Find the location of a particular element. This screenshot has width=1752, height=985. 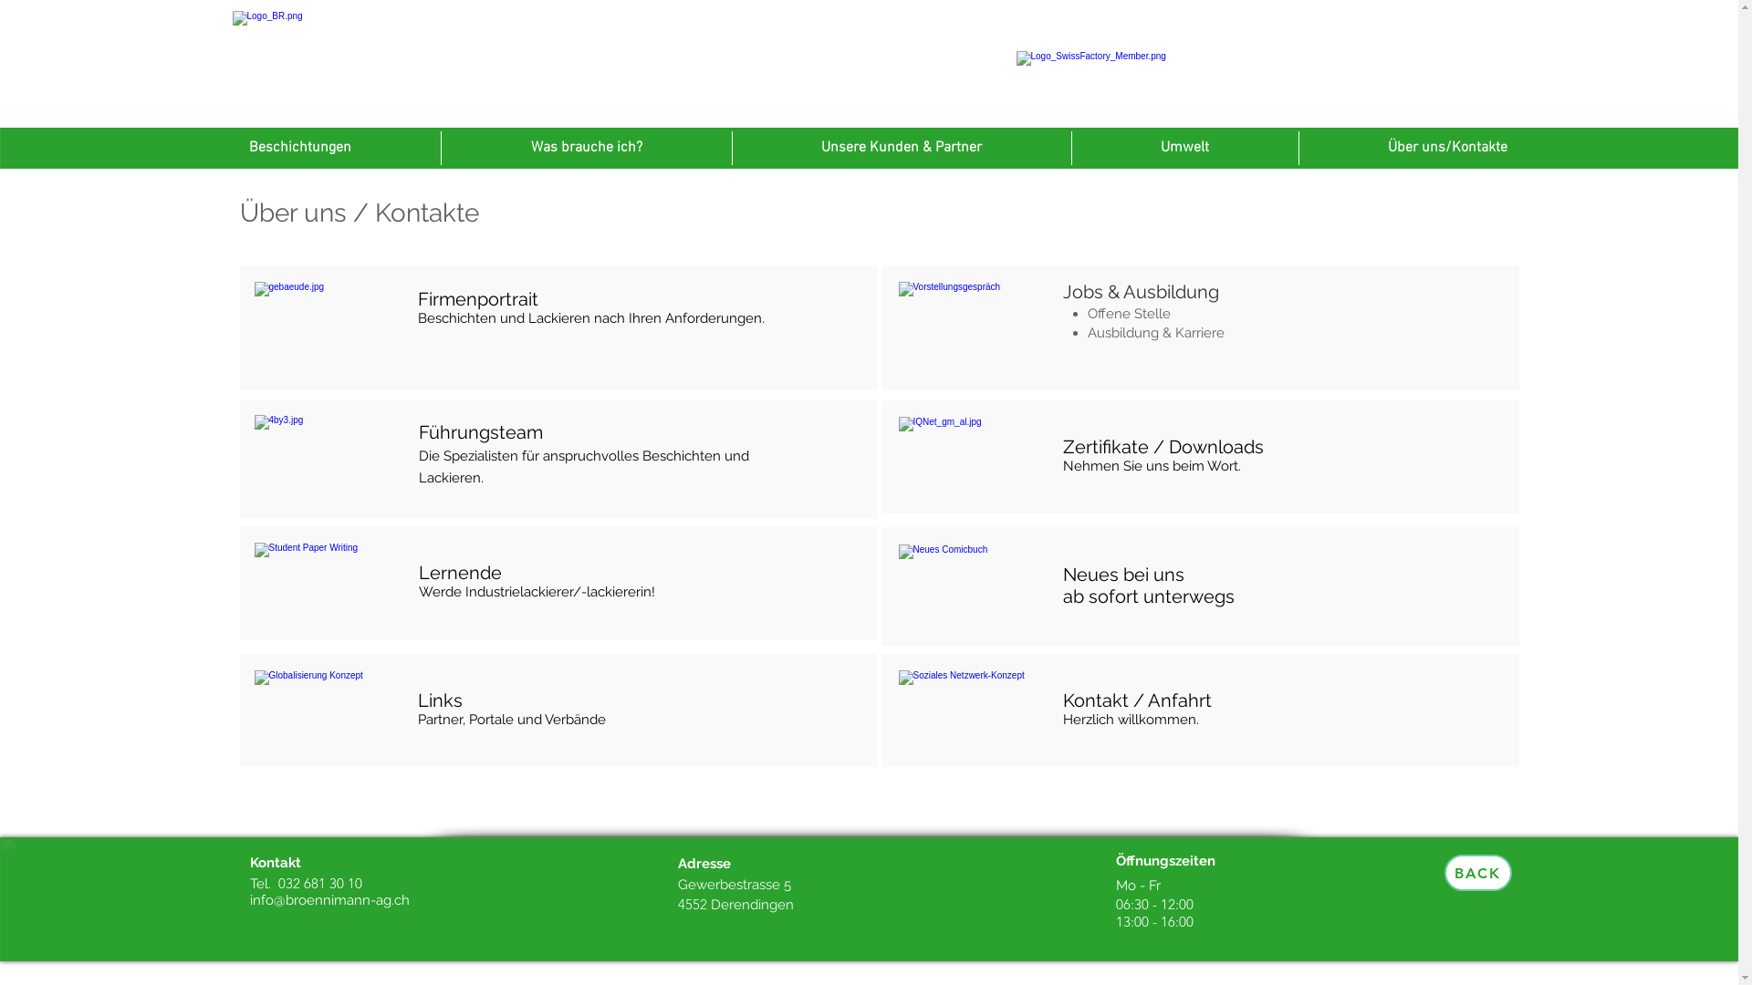

Kontakt / Anfahrt is located at coordinates (1137, 700).